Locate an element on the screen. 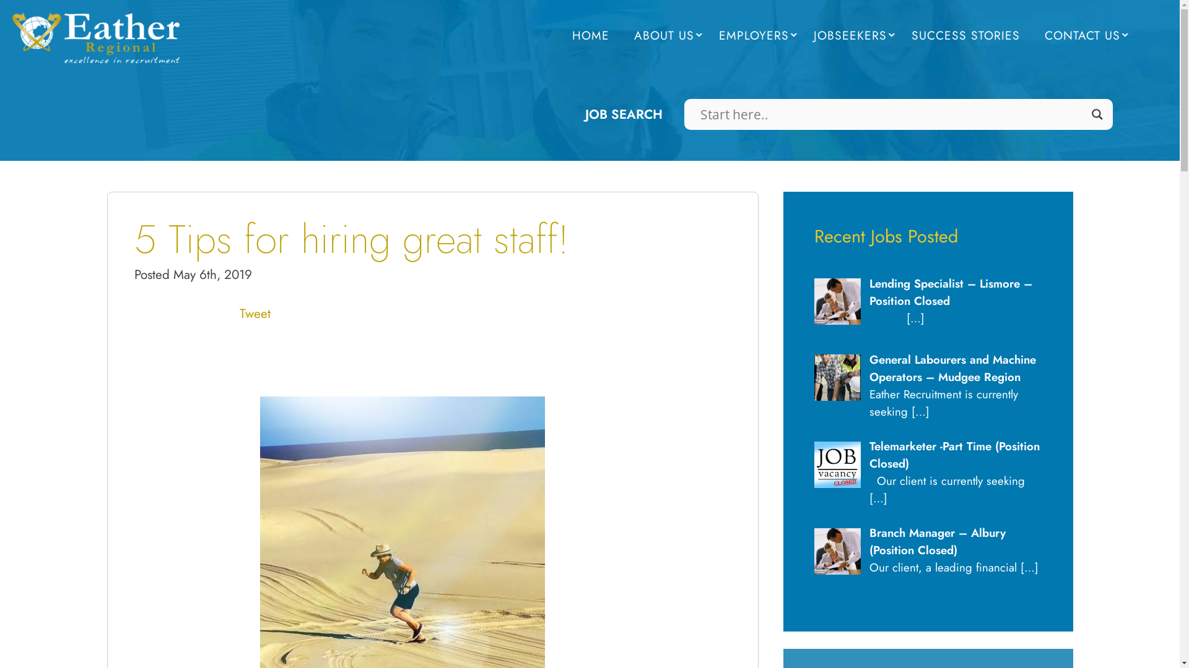 The image size is (1189, 668). EMPLOYERS is located at coordinates (754, 36).